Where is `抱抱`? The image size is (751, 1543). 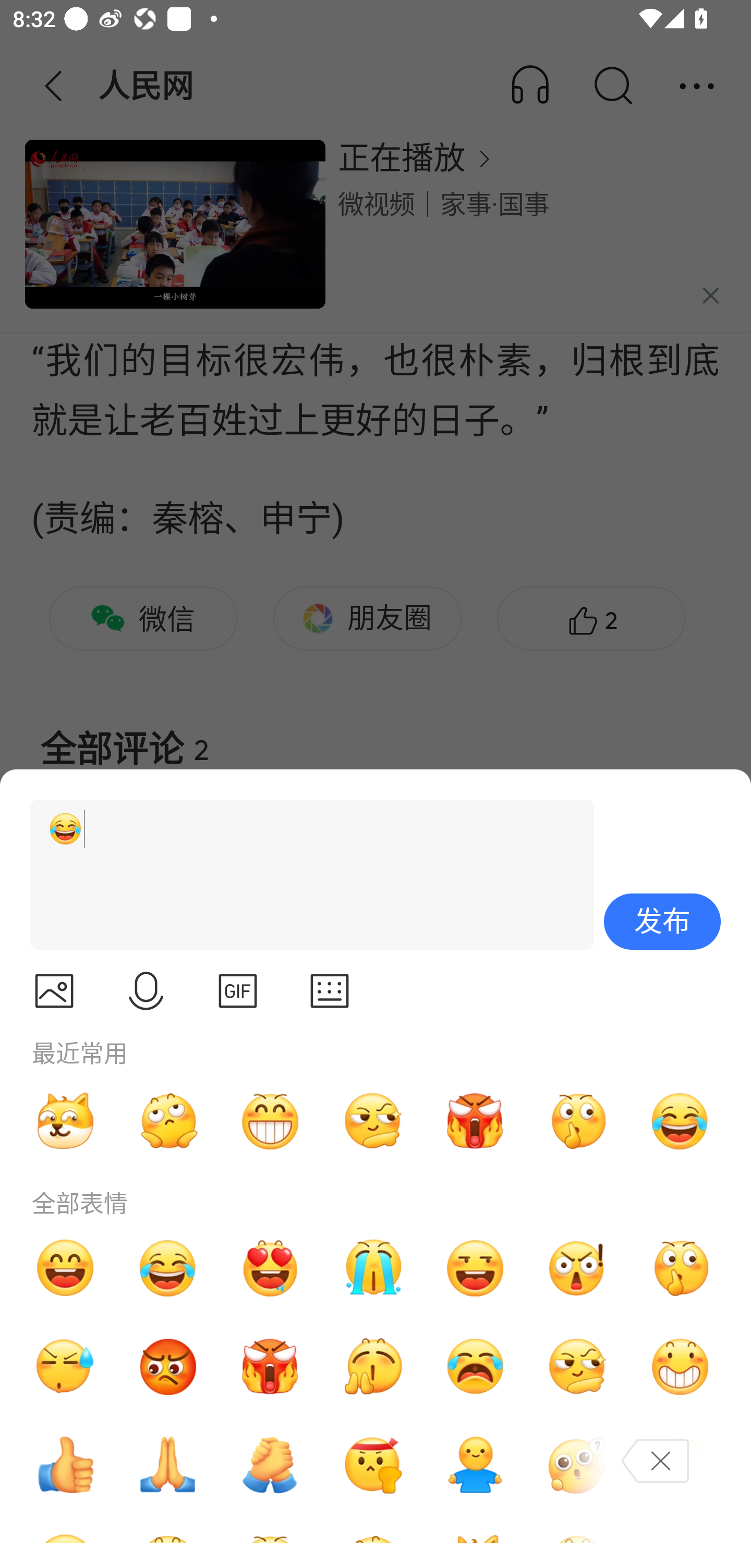
抱抱 is located at coordinates (475, 1465).